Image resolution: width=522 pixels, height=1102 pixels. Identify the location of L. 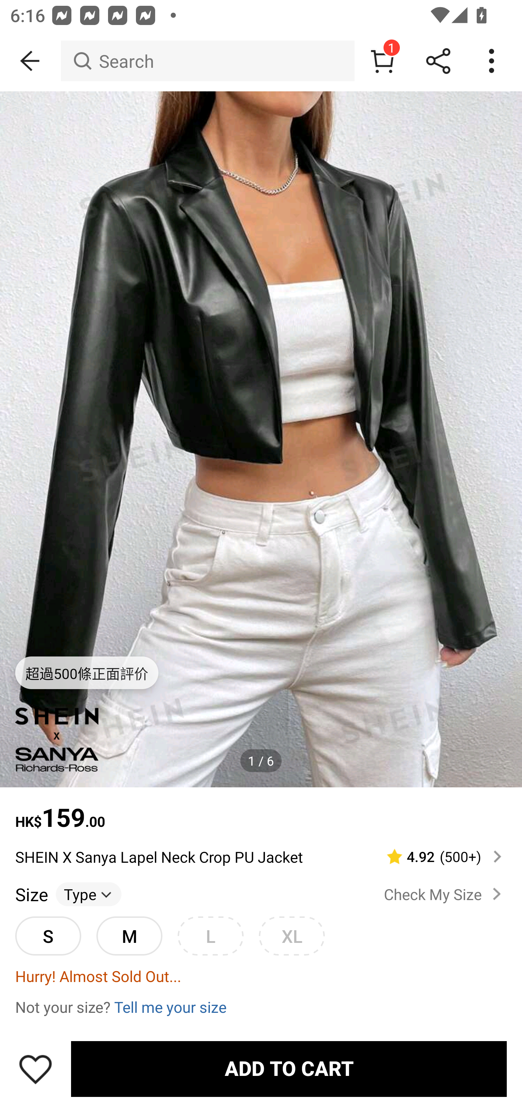
(210, 936).